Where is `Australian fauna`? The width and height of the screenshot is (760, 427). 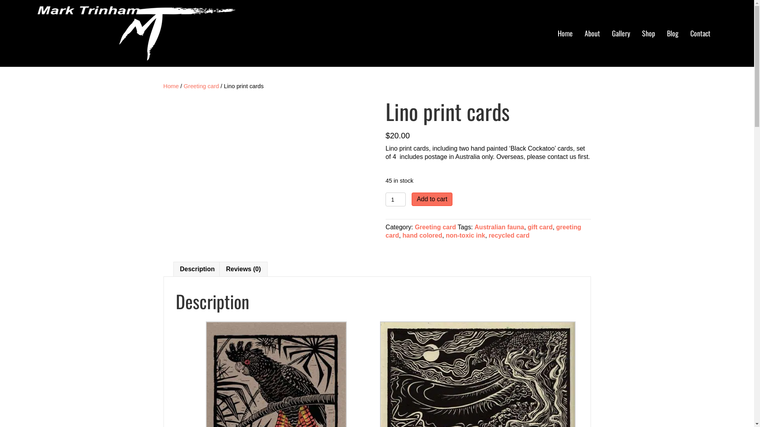 Australian fauna is located at coordinates (500, 227).